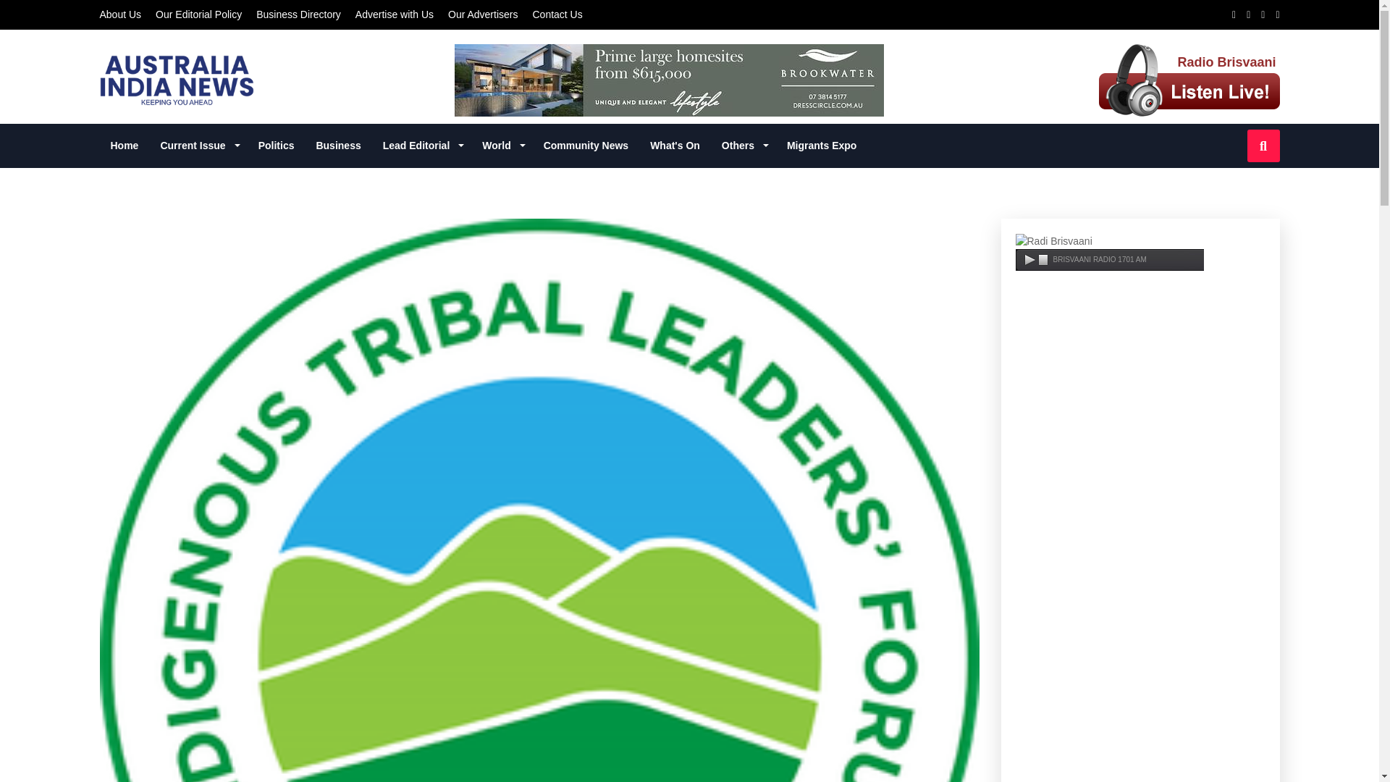 The width and height of the screenshot is (1390, 782). Describe the element at coordinates (1140, 723) in the screenshot. I see `YouTube video player` at that location.